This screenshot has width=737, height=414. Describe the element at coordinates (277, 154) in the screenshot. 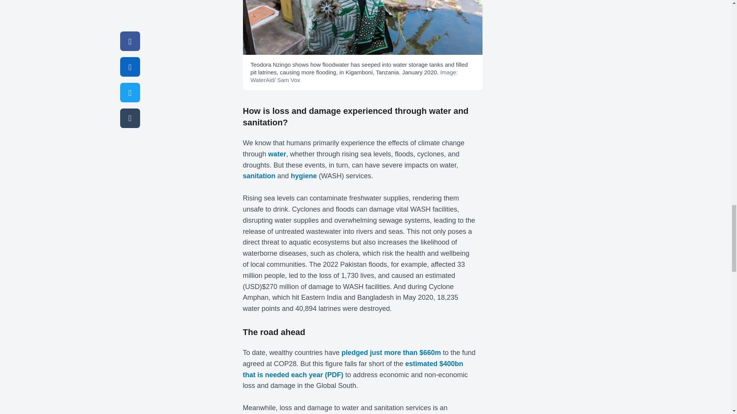

I see `water` at that location.